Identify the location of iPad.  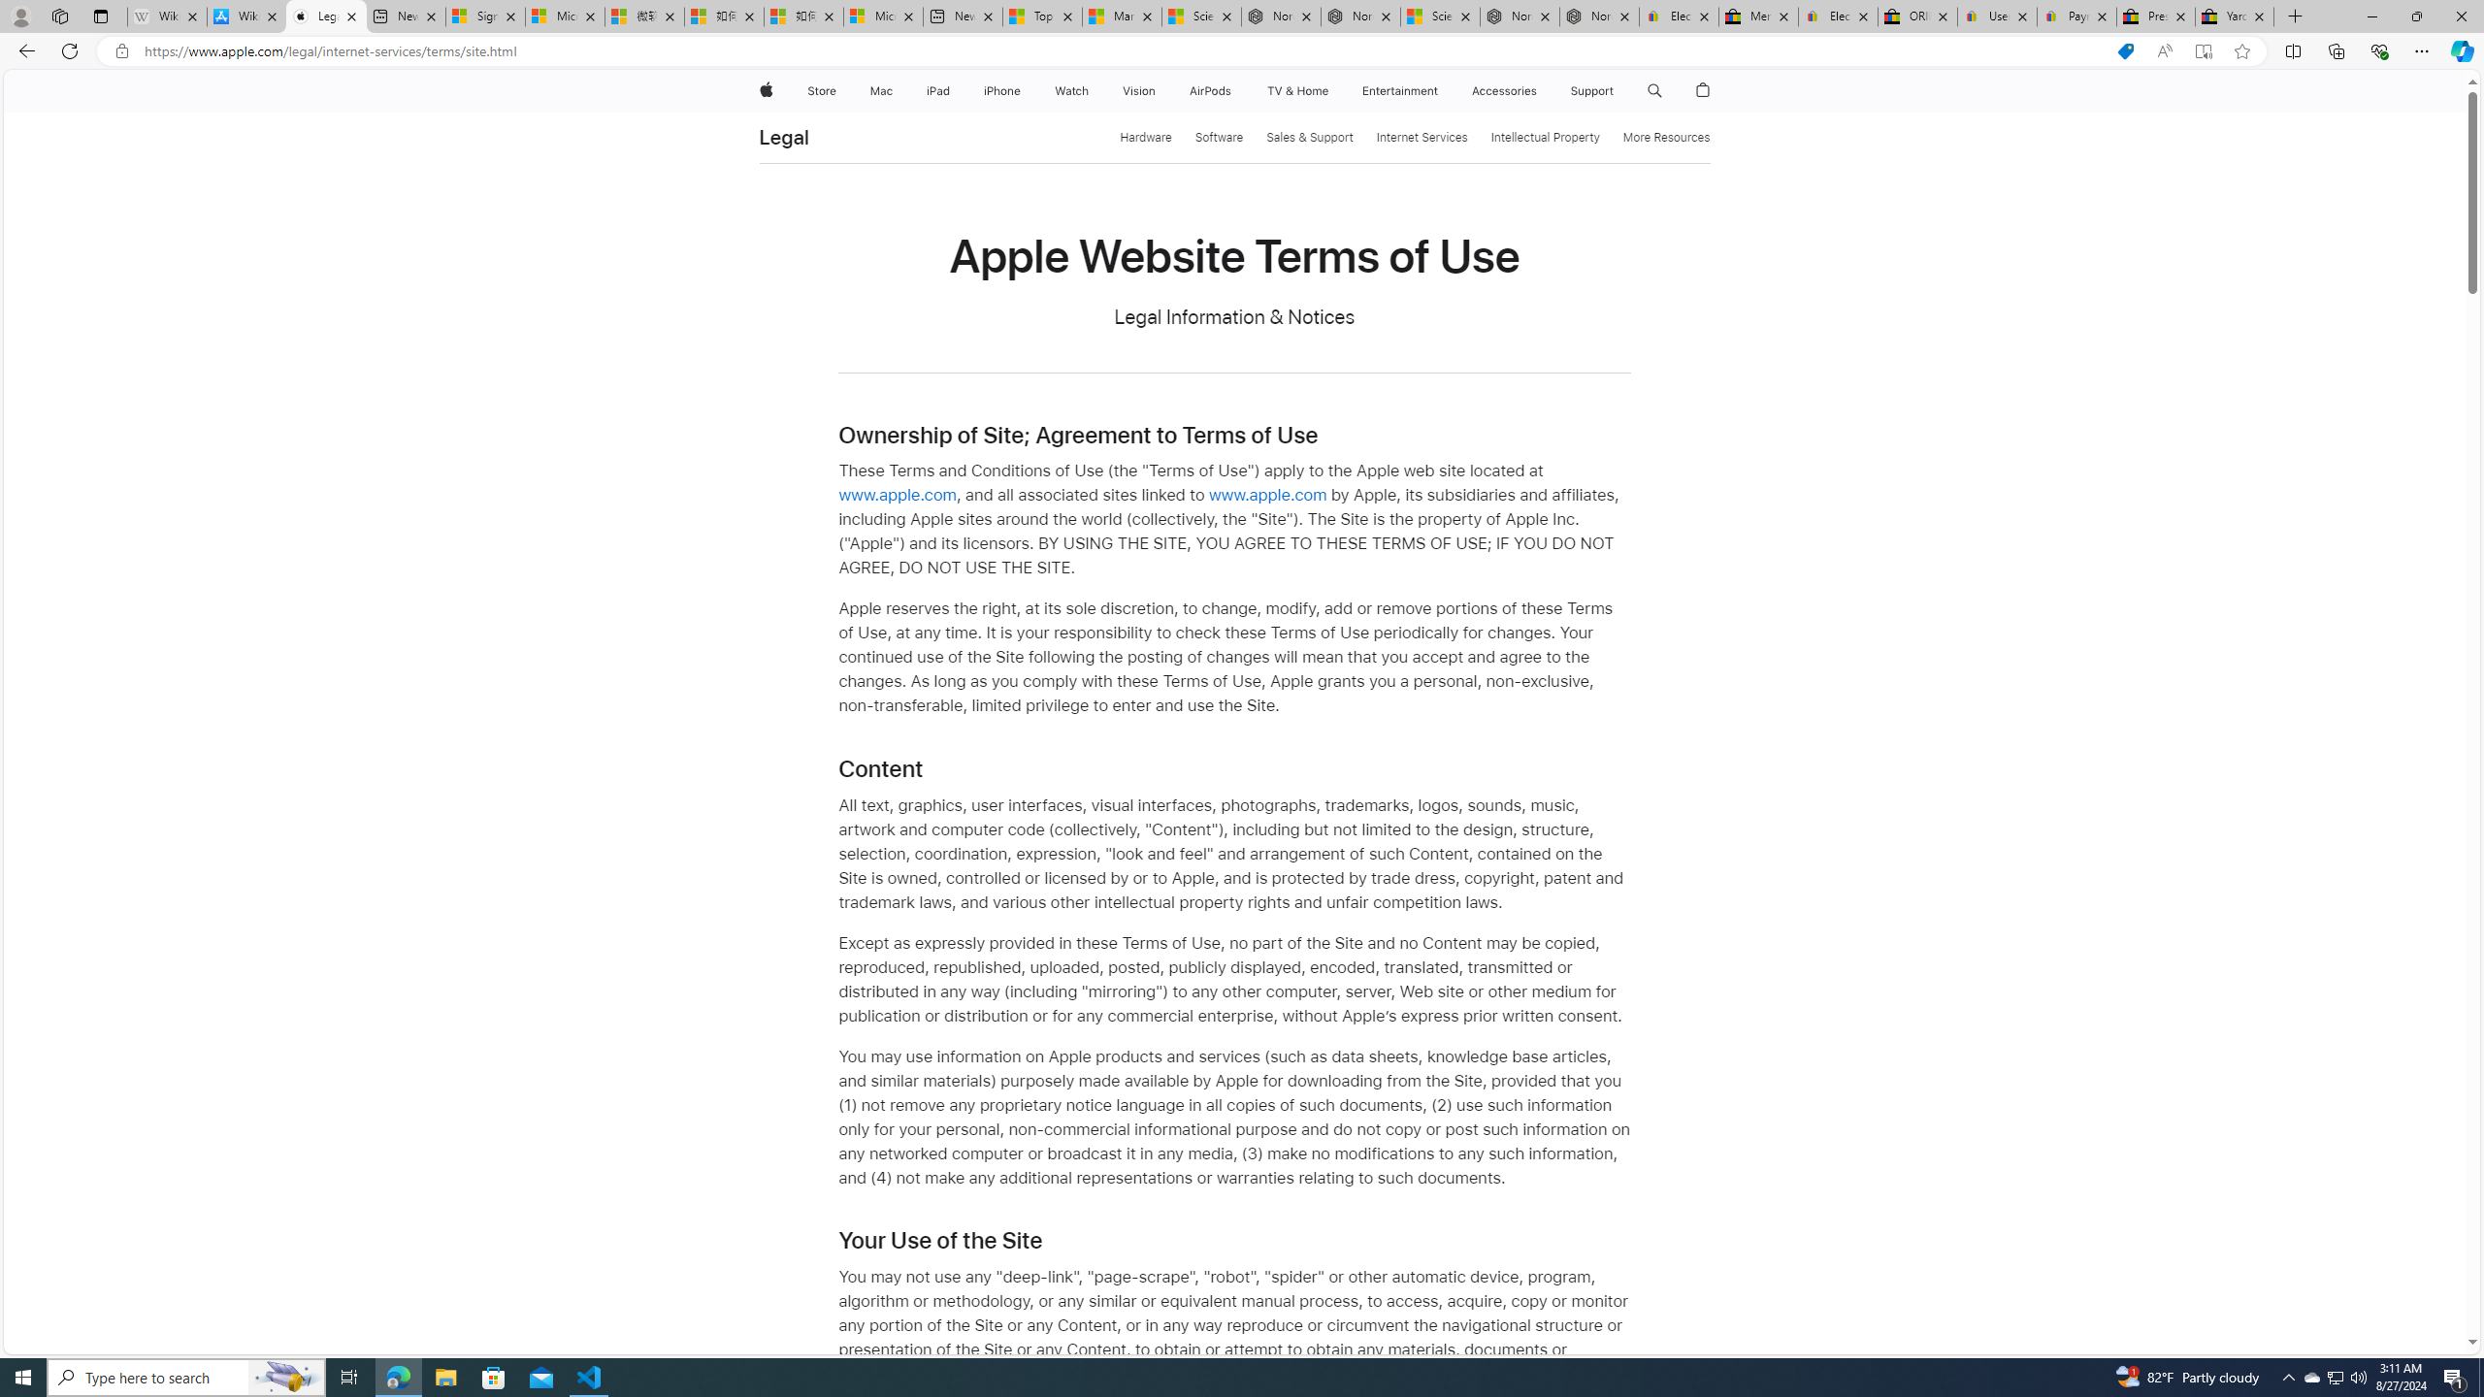
(939, 91).